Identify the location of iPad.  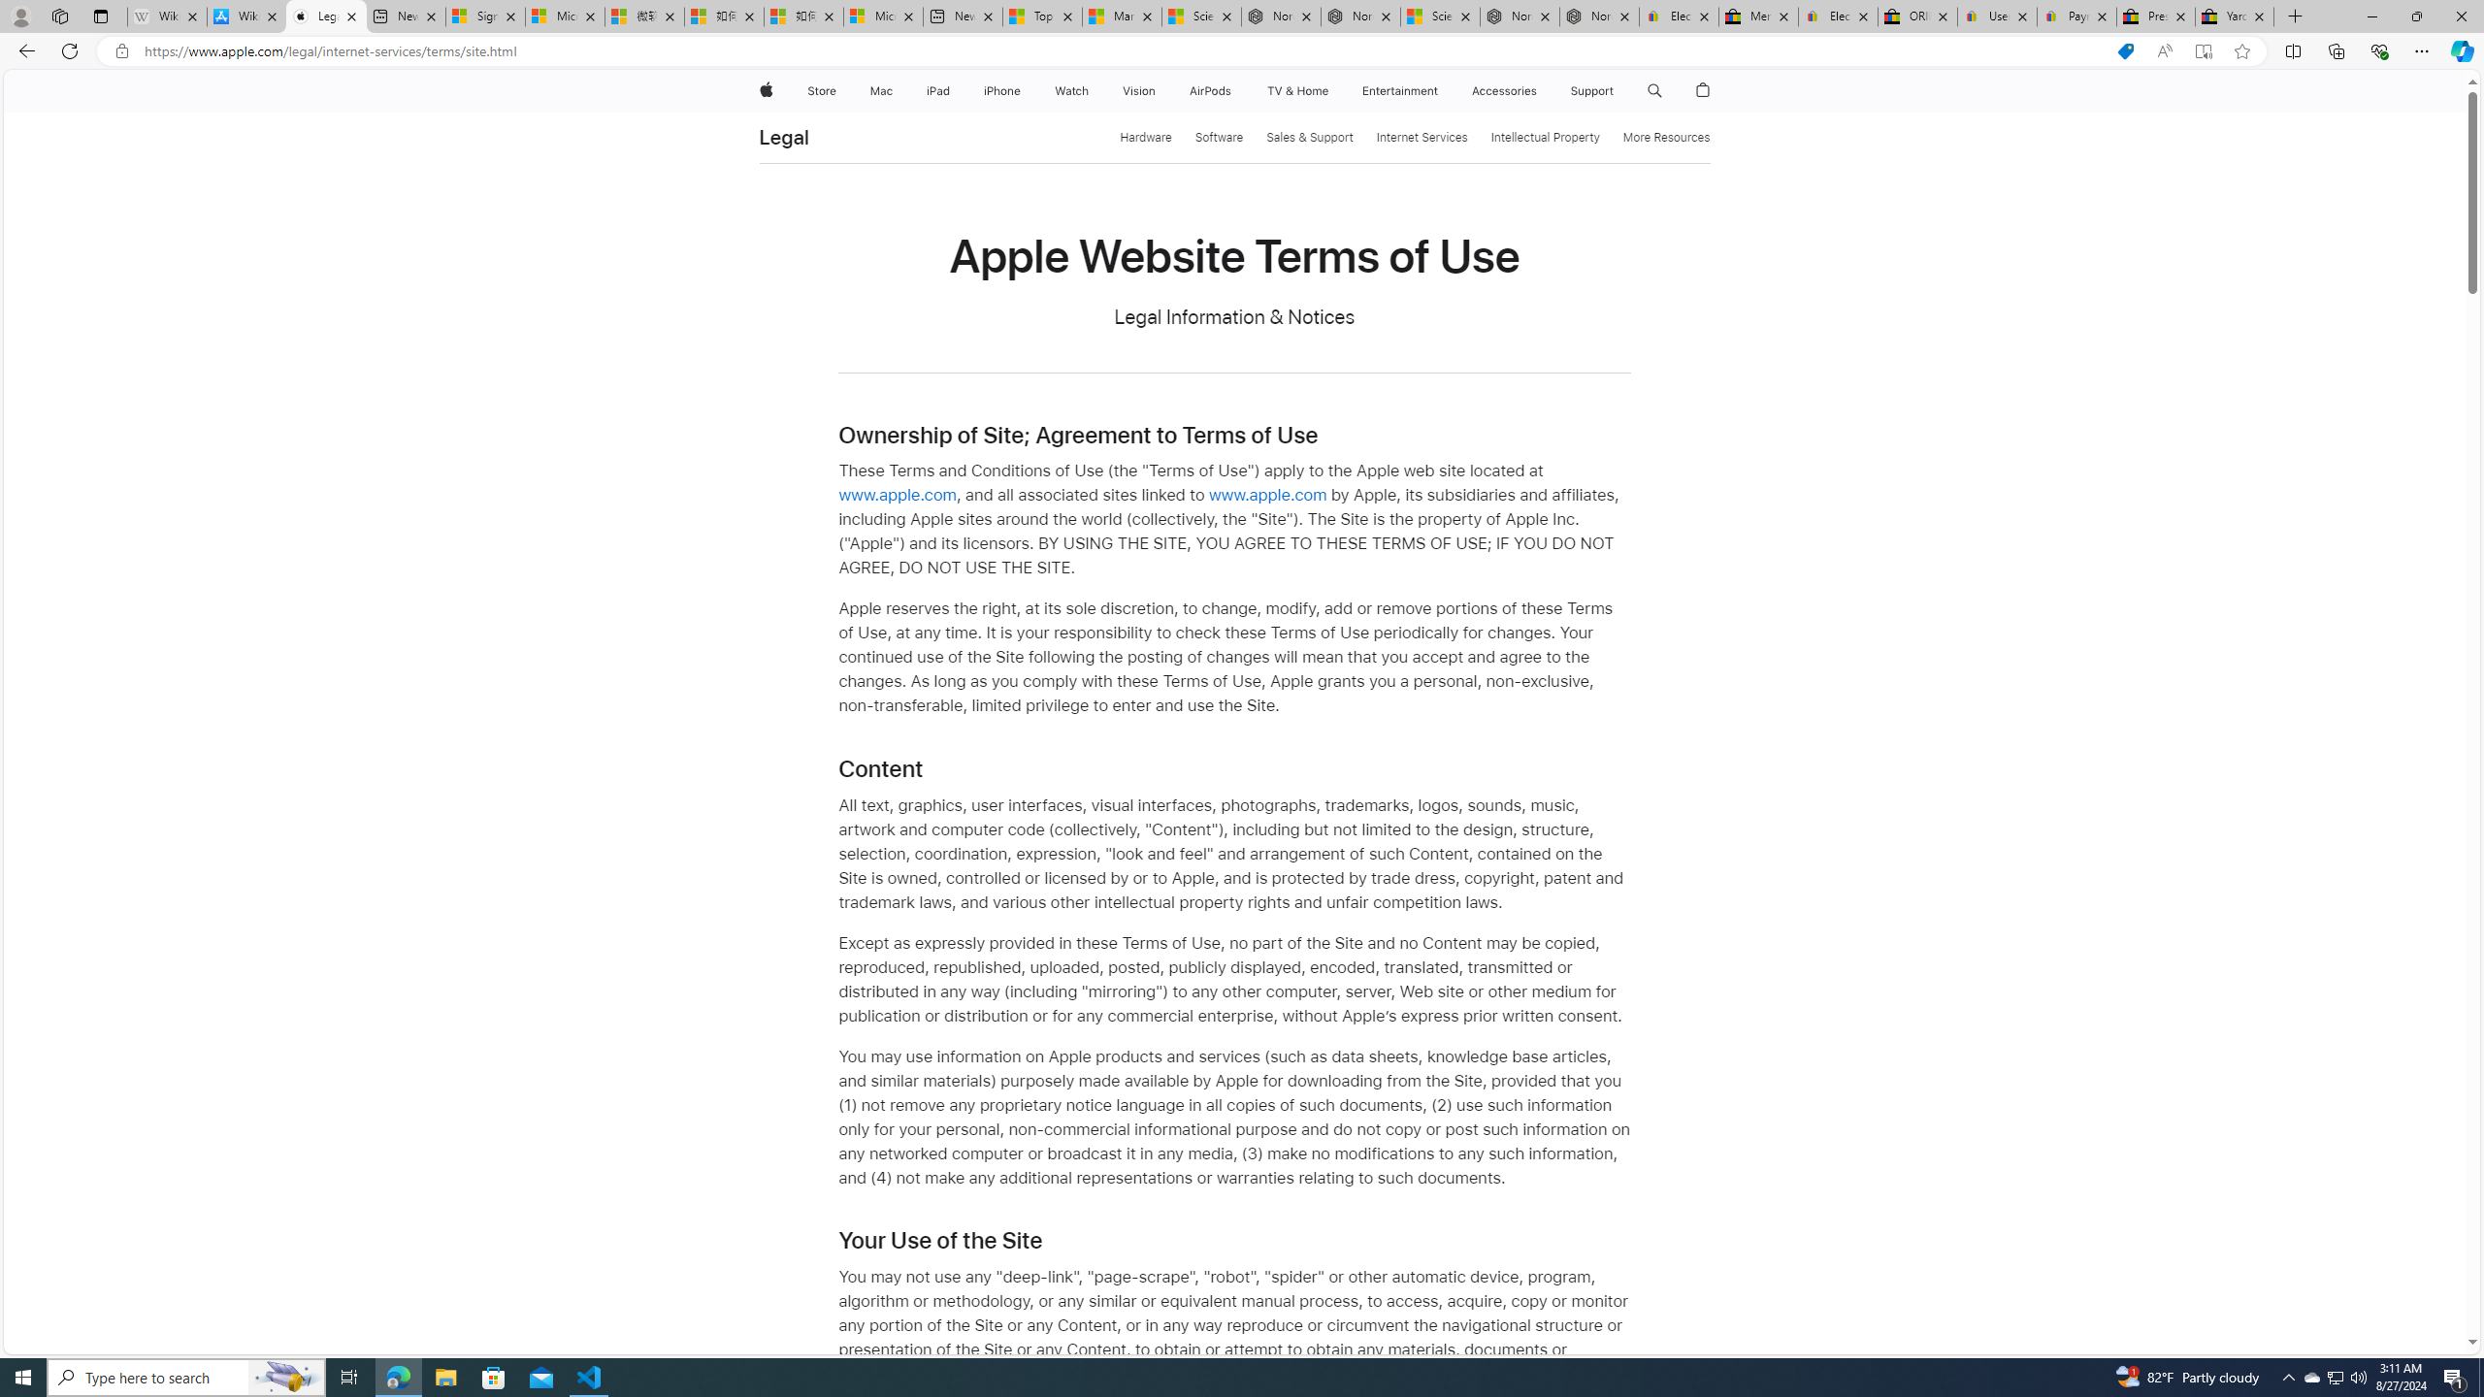
(939, 91).